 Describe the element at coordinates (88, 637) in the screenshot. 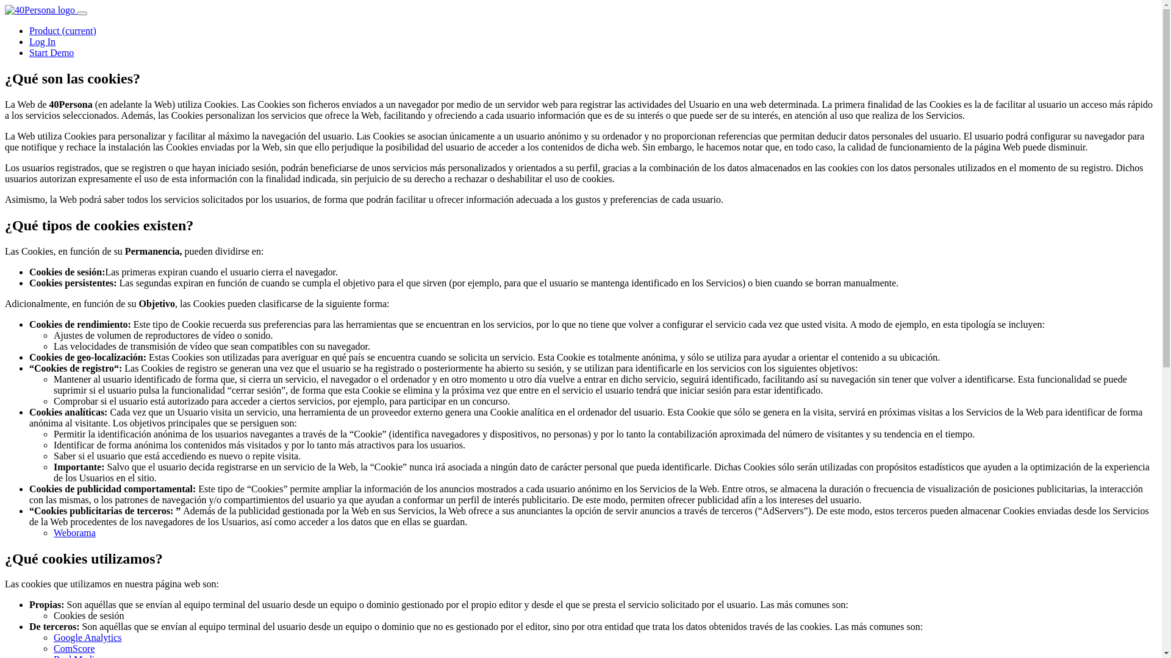

I see `Google Analytics` at that location.